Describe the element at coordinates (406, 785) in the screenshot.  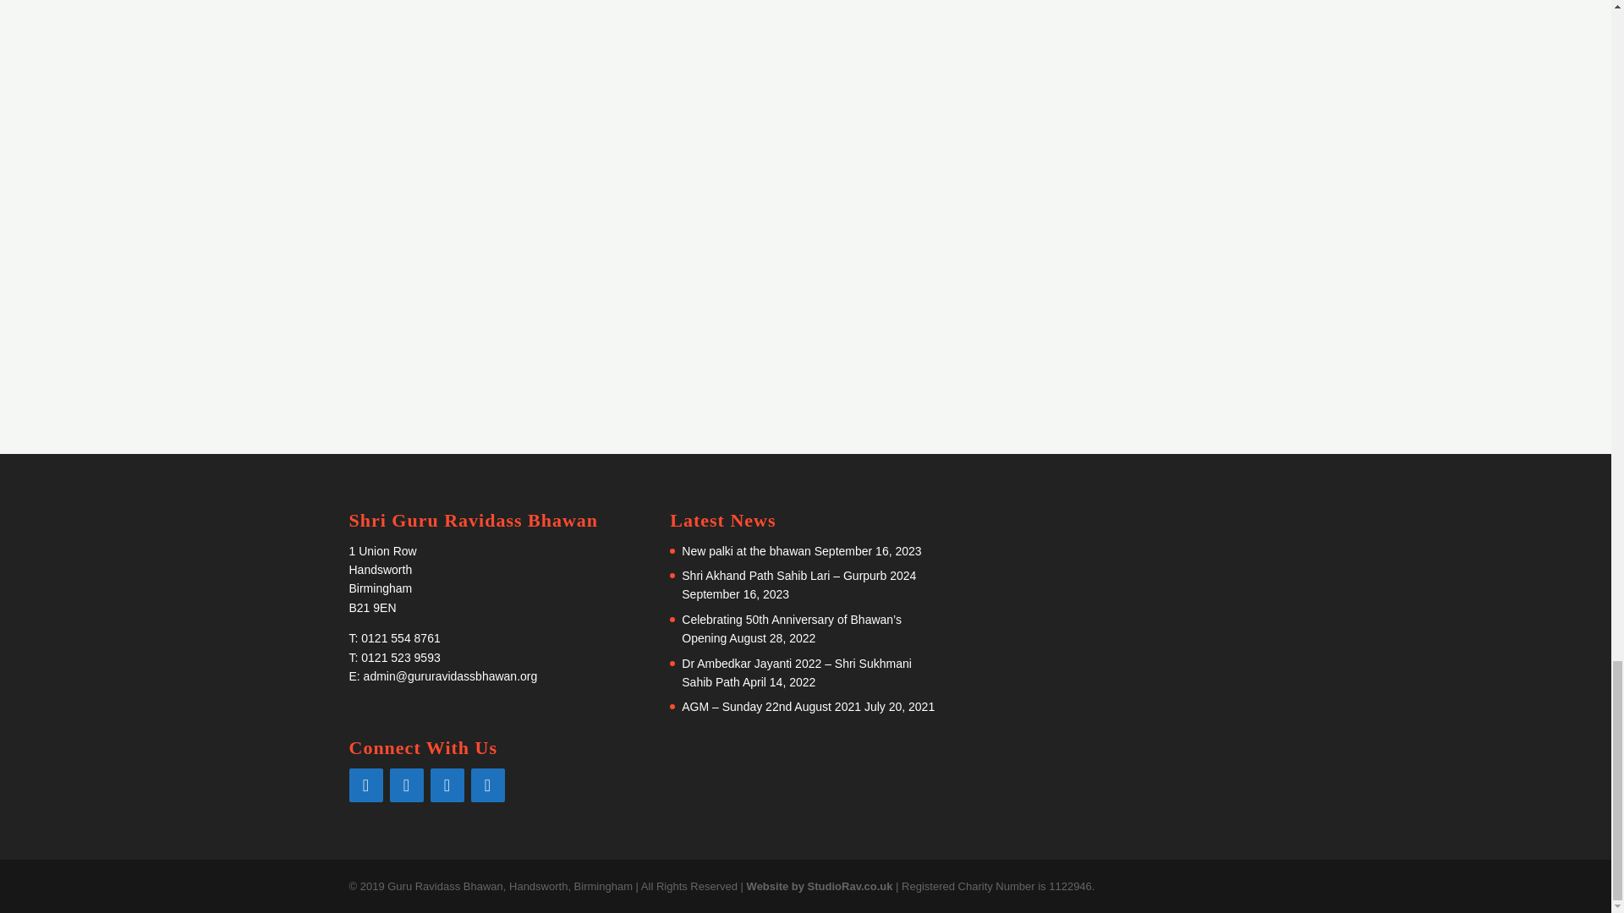
I see `YouTube` at that location.